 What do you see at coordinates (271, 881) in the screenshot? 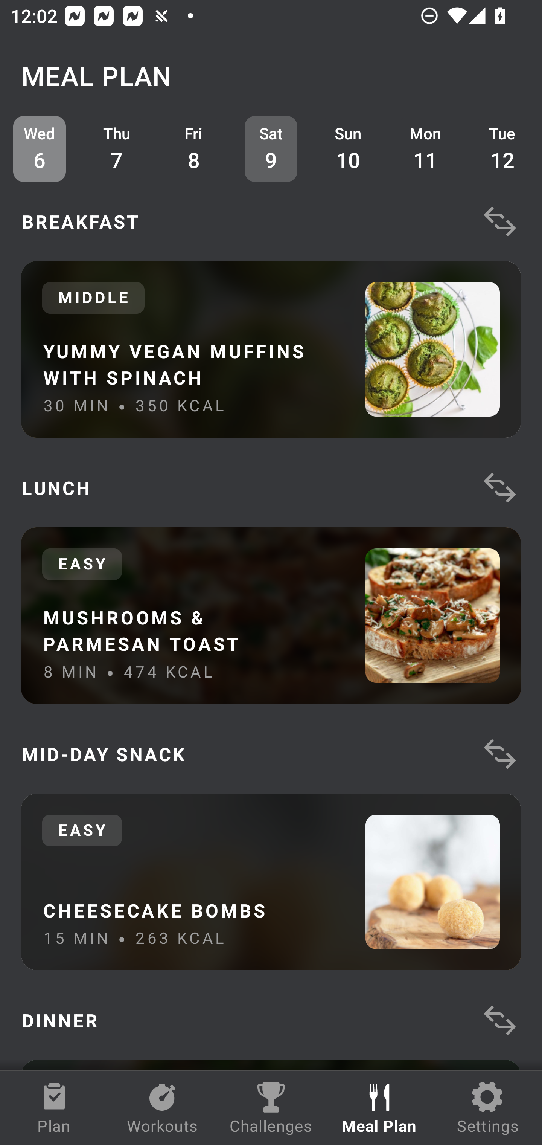
I see `EASY CHEESECAKE BOMBS 15 MIN • 263 KCAL` at bounding box center [271, 881].